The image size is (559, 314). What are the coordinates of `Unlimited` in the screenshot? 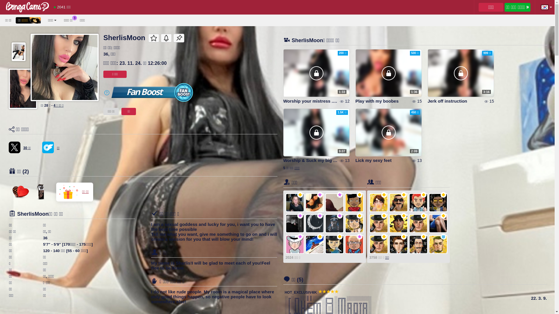 It's located at (340, 216).